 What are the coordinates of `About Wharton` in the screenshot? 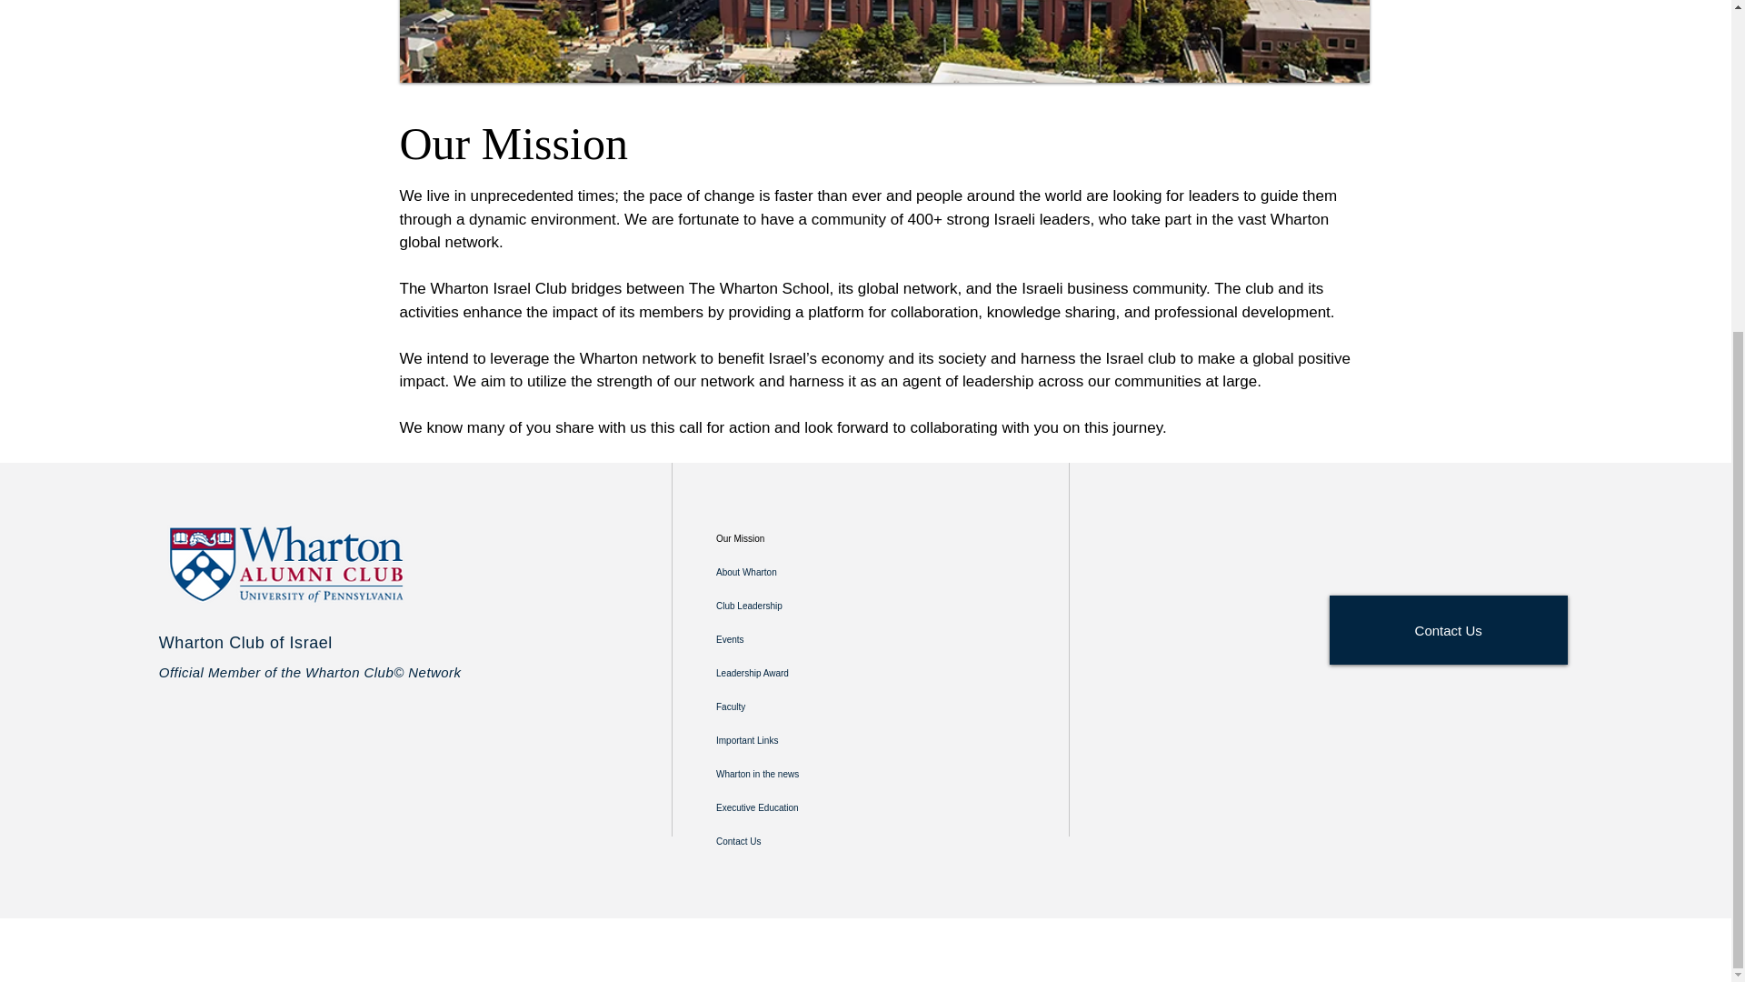 It's located at (803, 573).